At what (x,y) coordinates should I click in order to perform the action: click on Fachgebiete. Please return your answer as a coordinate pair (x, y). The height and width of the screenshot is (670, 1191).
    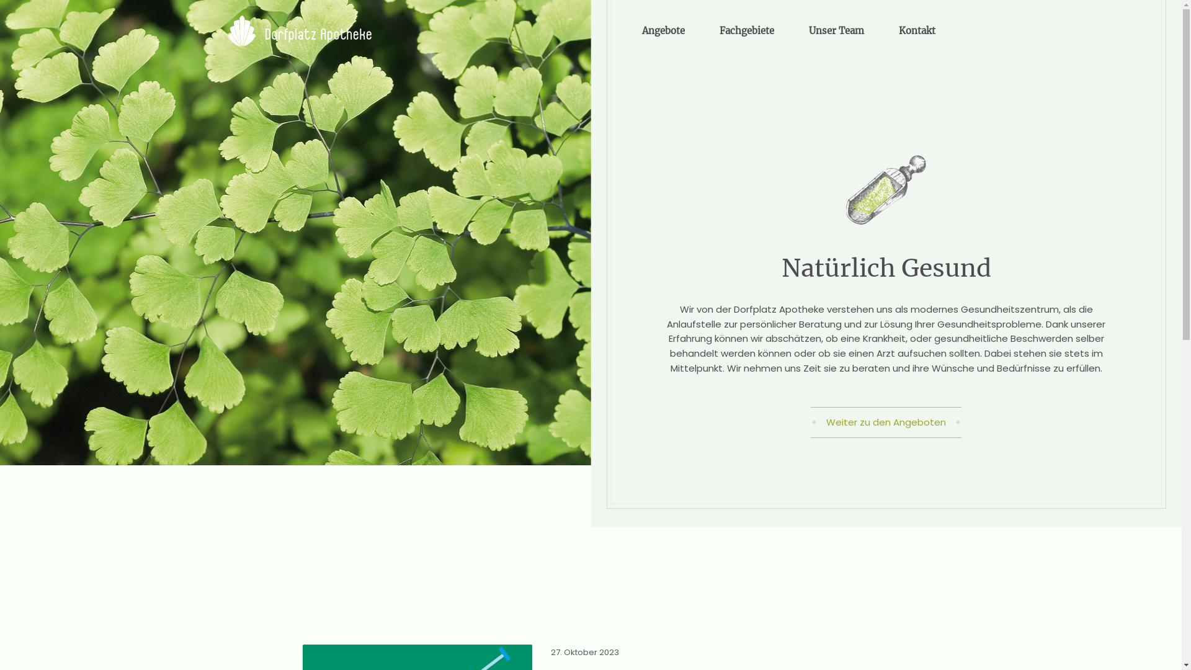
    Looking at the image, I should click on (747, 31).